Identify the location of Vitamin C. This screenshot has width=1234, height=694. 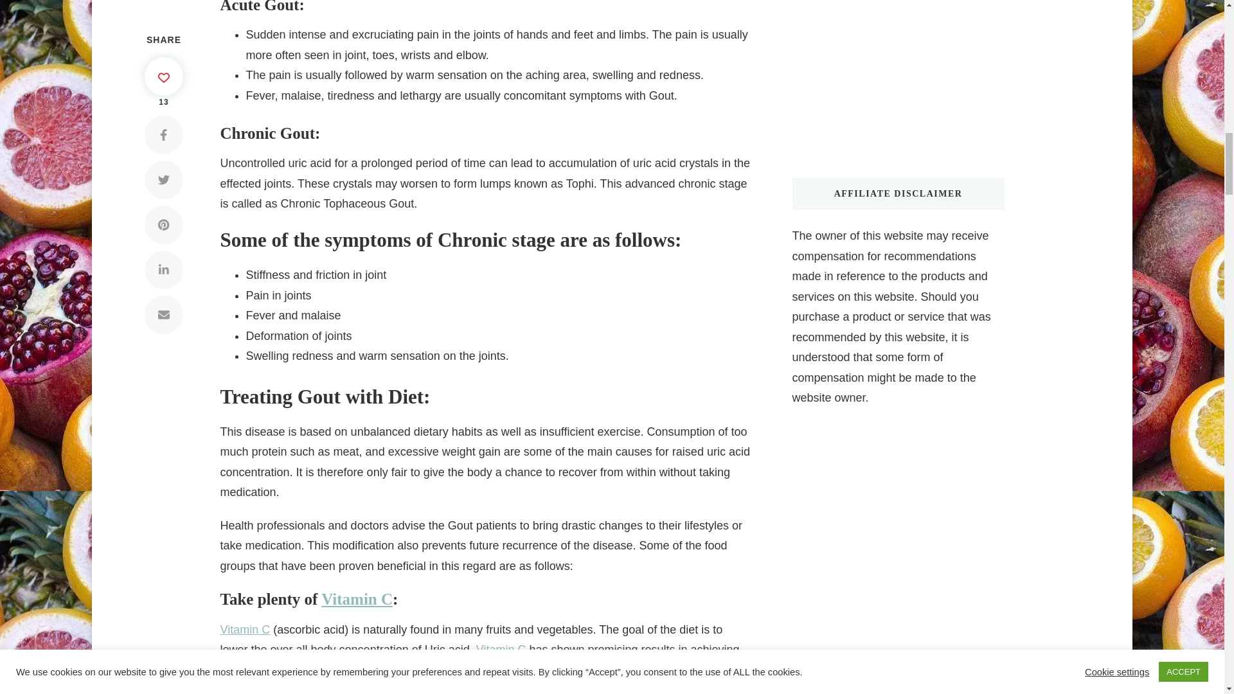
(501, 649).